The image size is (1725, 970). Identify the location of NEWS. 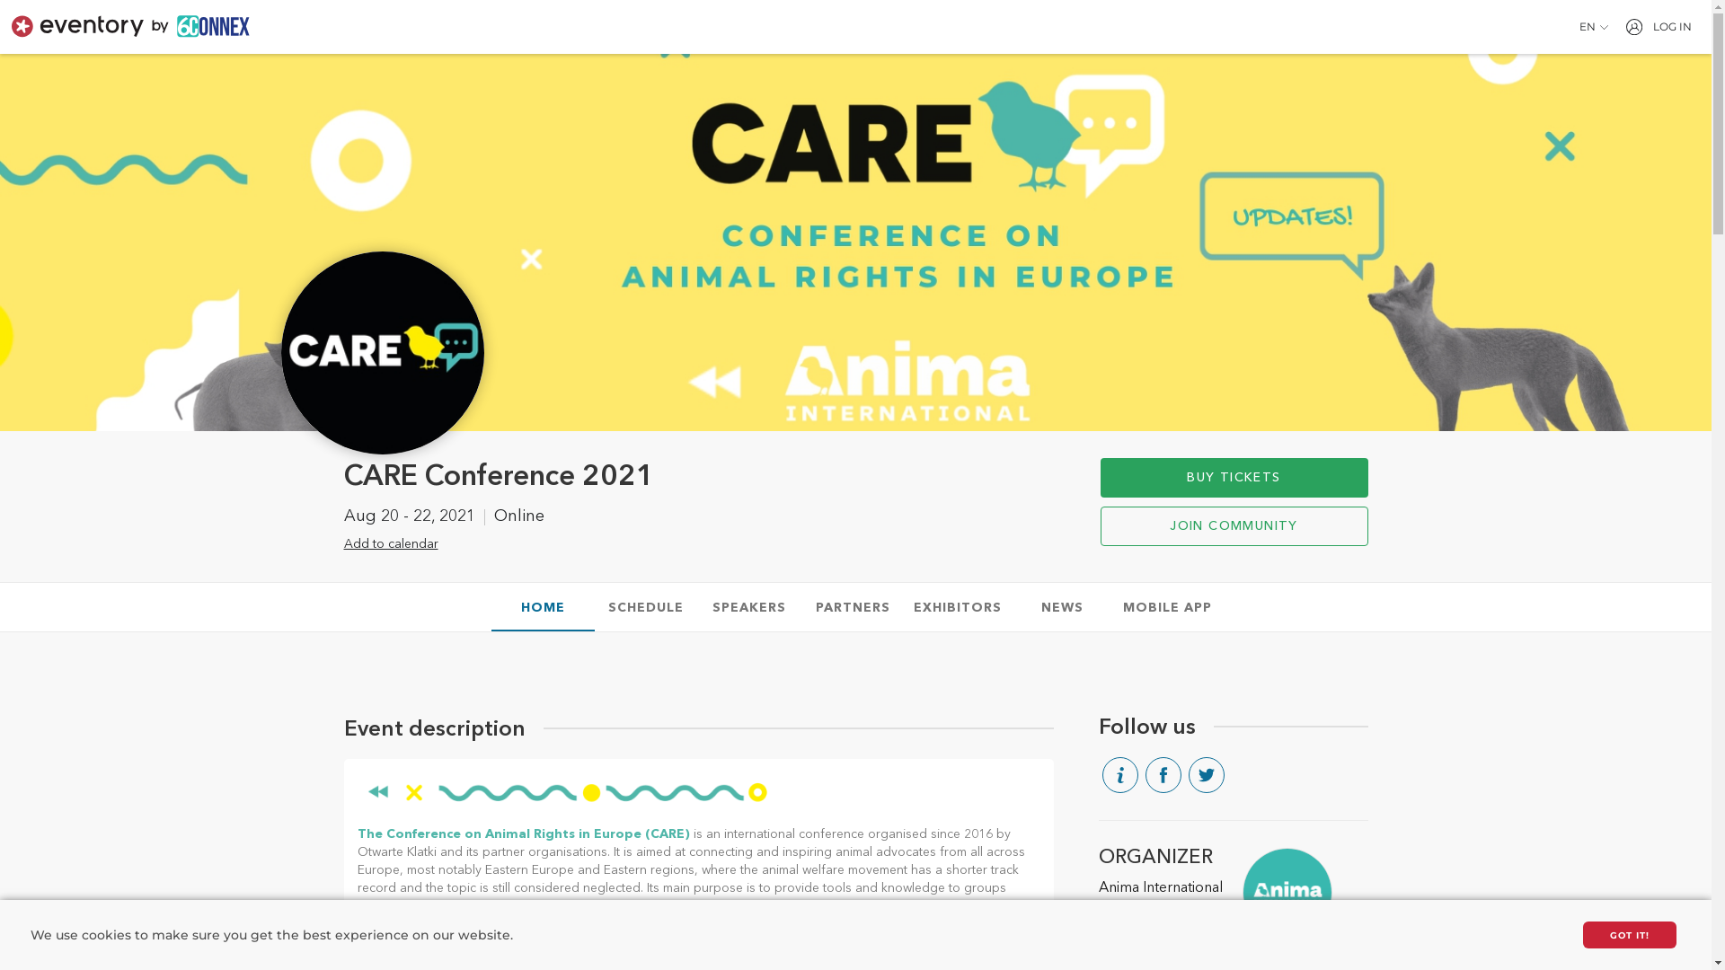
(1062, 607).